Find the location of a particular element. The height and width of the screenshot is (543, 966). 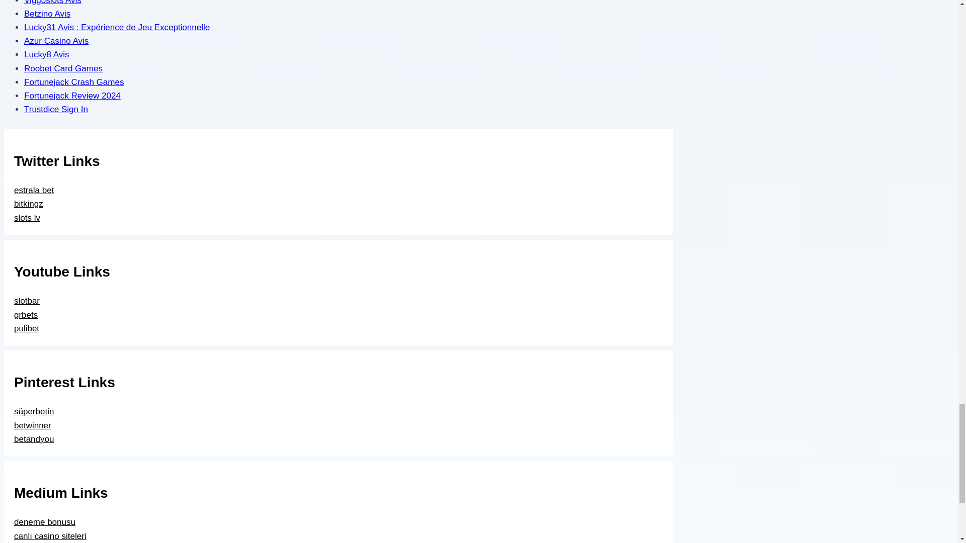

Azur Casino Avis is located at coordinates (56, 41).